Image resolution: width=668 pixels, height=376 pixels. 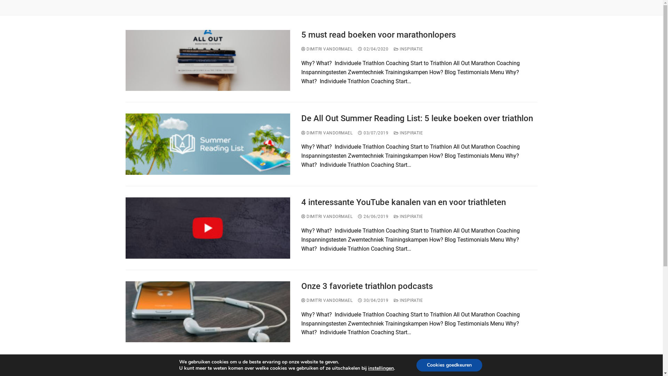 I want to click on 30/04/2019, so click(x=373, y=300).